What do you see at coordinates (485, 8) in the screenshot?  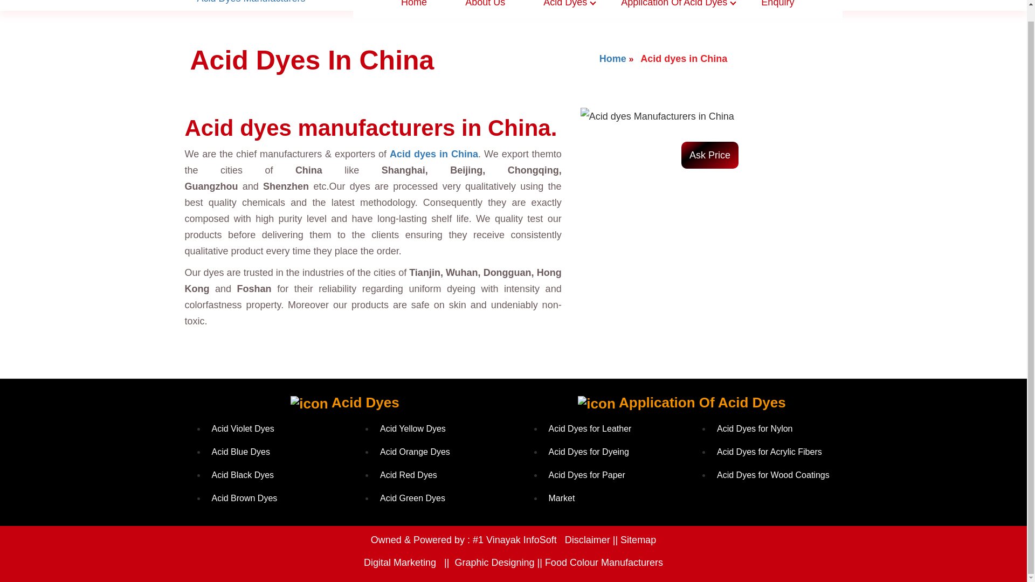 I see `About Us` at bounding box center [485, 8].